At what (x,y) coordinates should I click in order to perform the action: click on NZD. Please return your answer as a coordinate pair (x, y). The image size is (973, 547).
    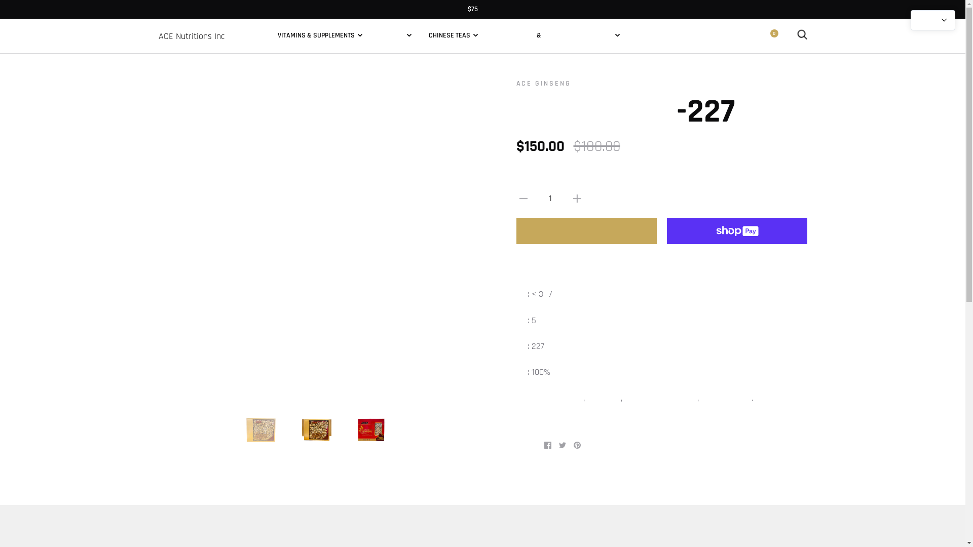
    Looking at the image, I should click on (203, 311).